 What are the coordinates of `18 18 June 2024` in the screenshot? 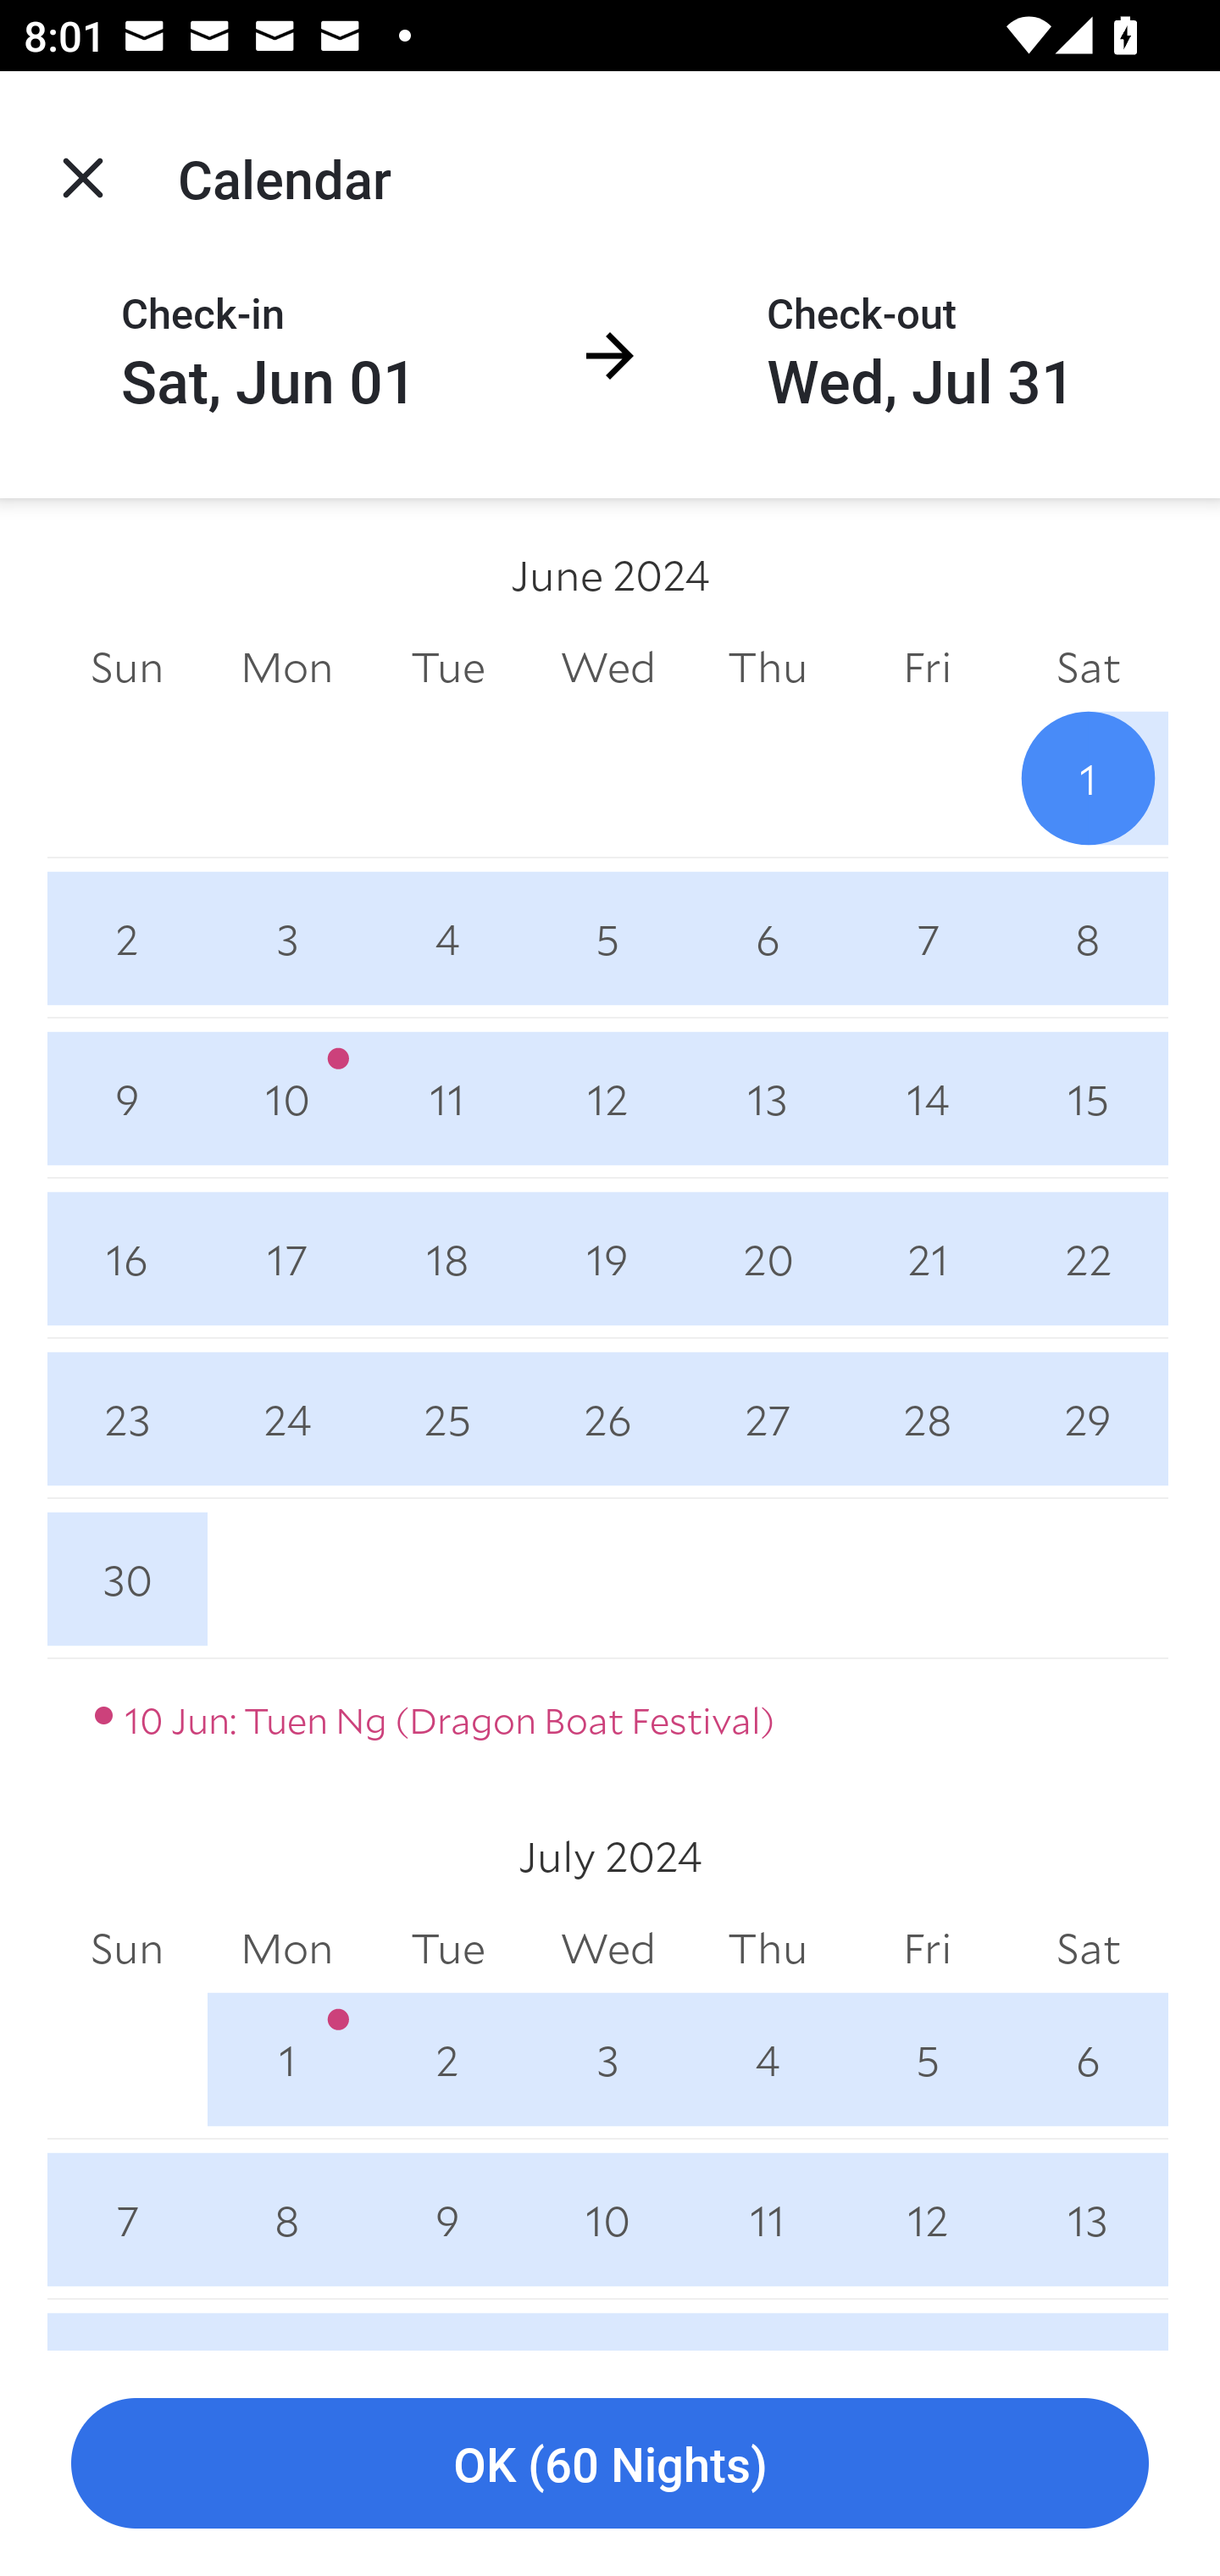 It's located at (447, 1259).